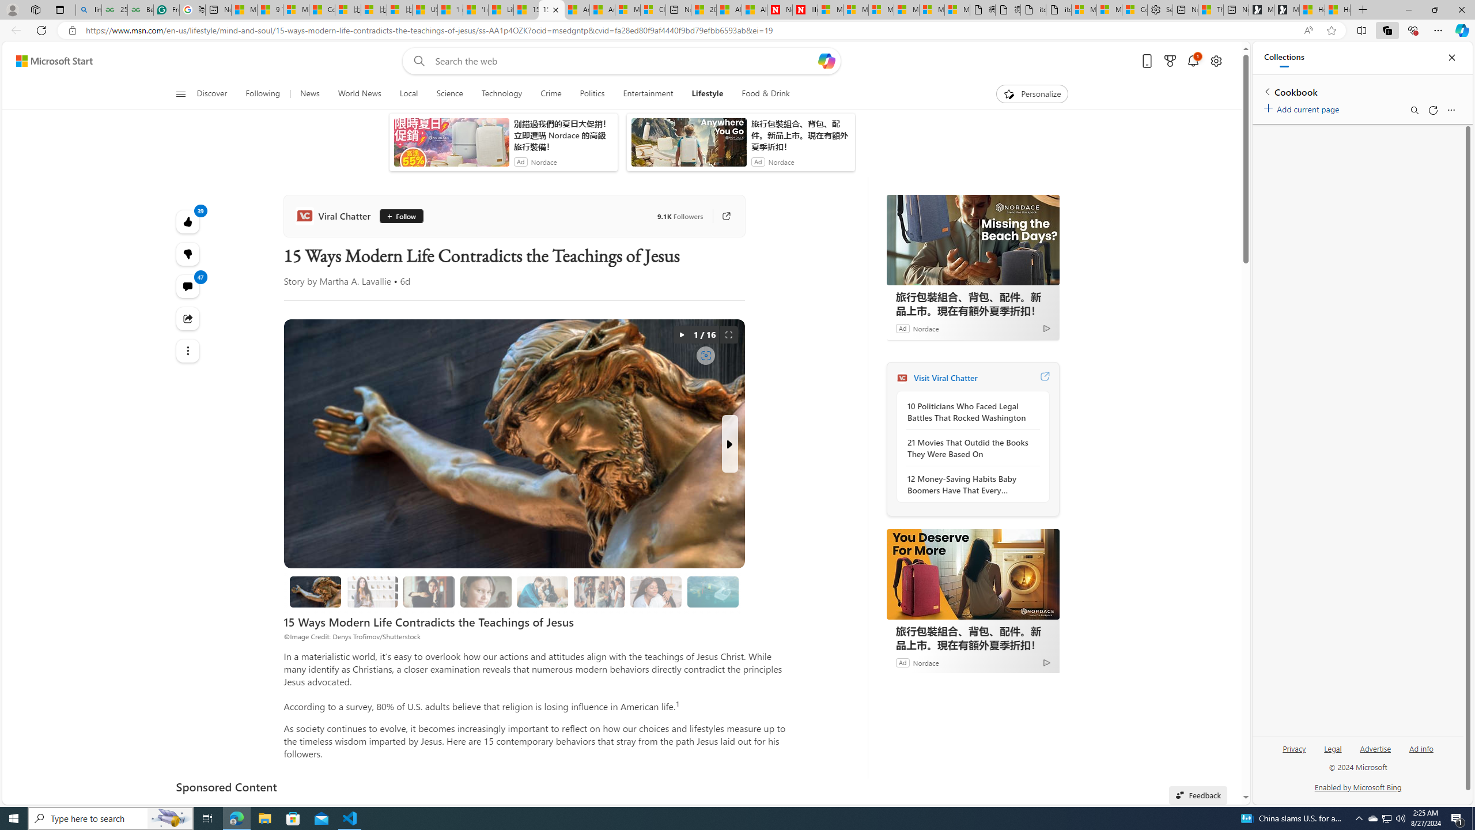 Image resolution: width=1475 pixels, height=830 pixels. What do you see at coordinates (1295, 748) in the screenshot?
I see `Privacy` at bounding box center [1295, 748].